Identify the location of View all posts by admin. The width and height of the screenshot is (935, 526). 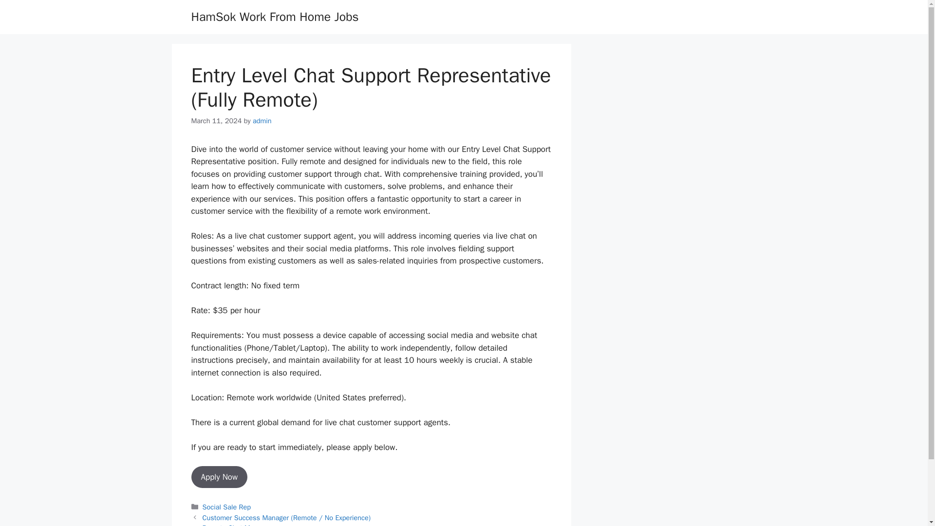
(262, 121).